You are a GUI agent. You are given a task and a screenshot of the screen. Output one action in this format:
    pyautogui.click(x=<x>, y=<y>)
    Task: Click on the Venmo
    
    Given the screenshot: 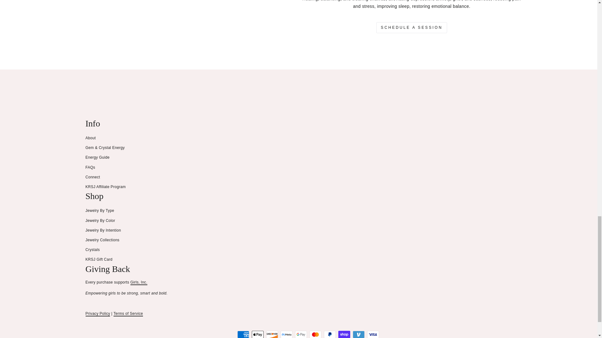 What is the action you would take?
    pyautogui.click(x=358, y=334)
    